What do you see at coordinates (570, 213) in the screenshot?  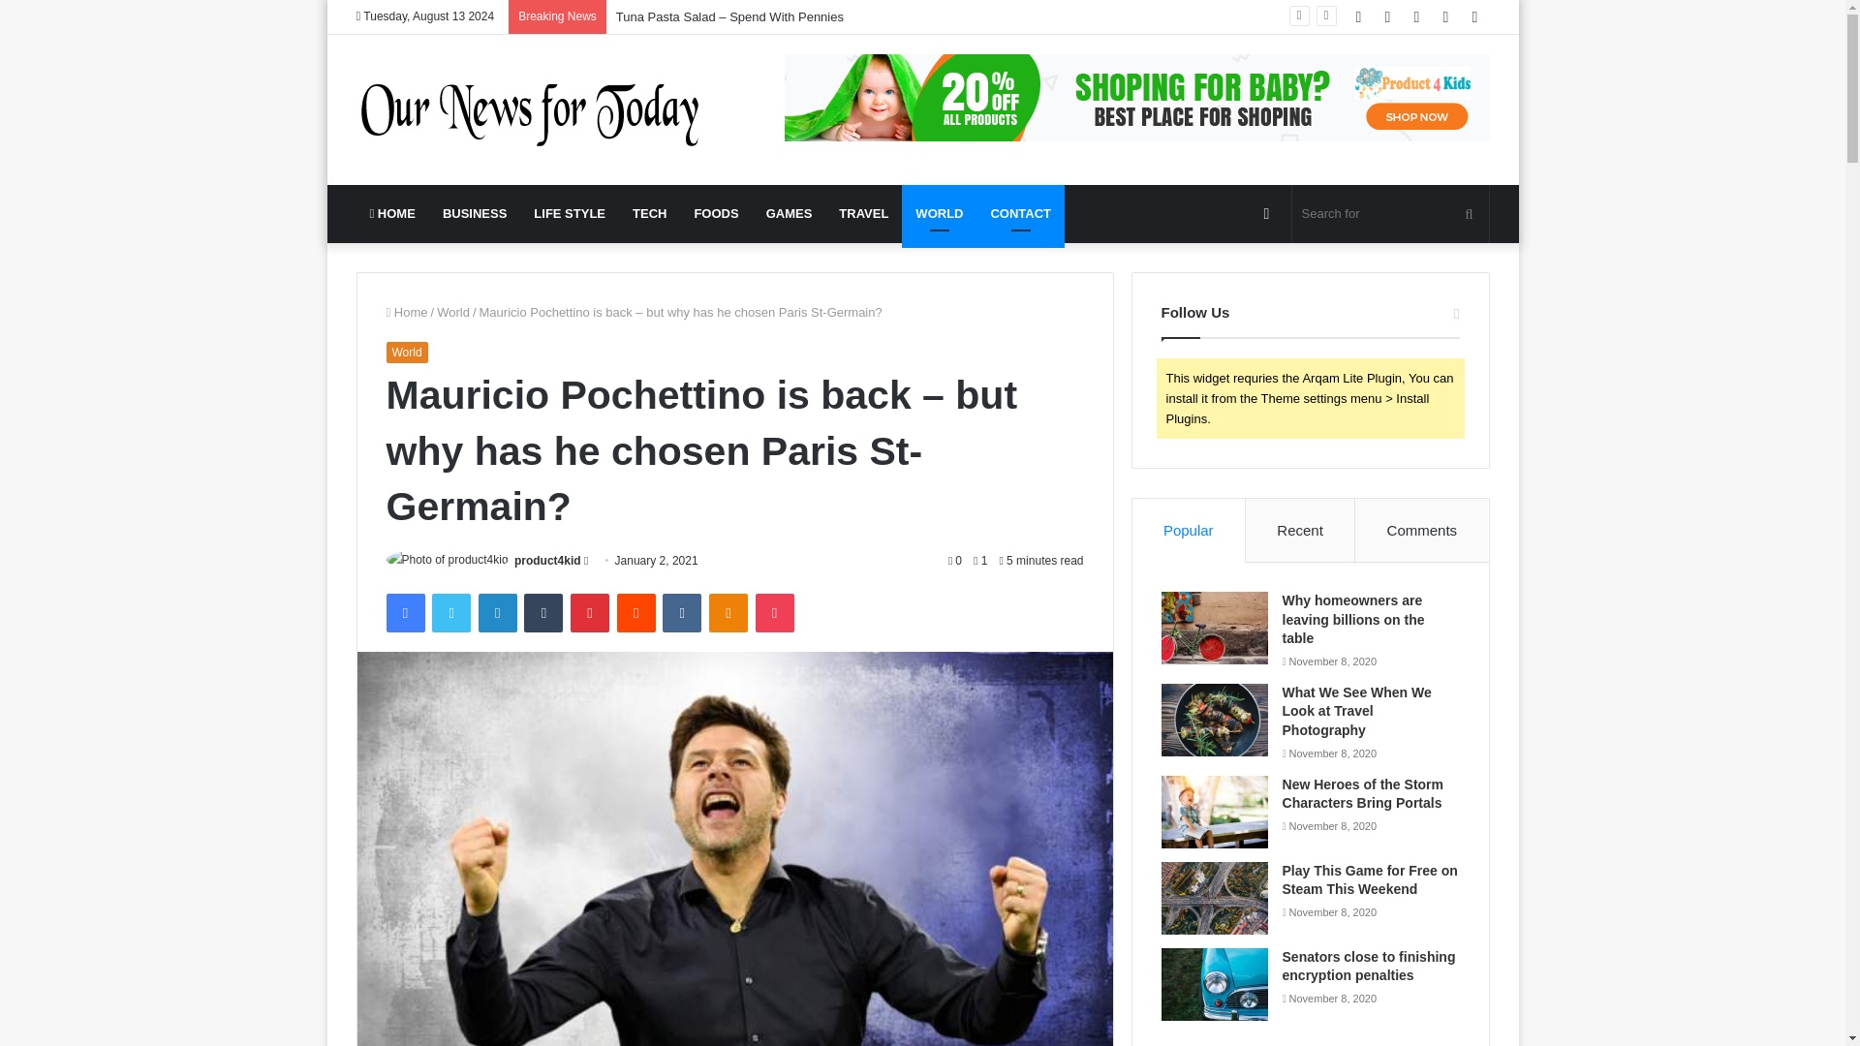 I see `LIFE STYLE` at bounding box center [570, 213].